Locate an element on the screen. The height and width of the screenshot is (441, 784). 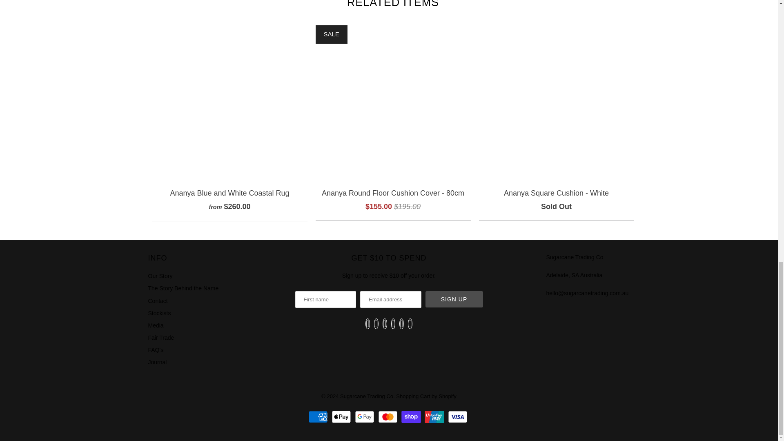
Visa is located at coordinates (459, 416).